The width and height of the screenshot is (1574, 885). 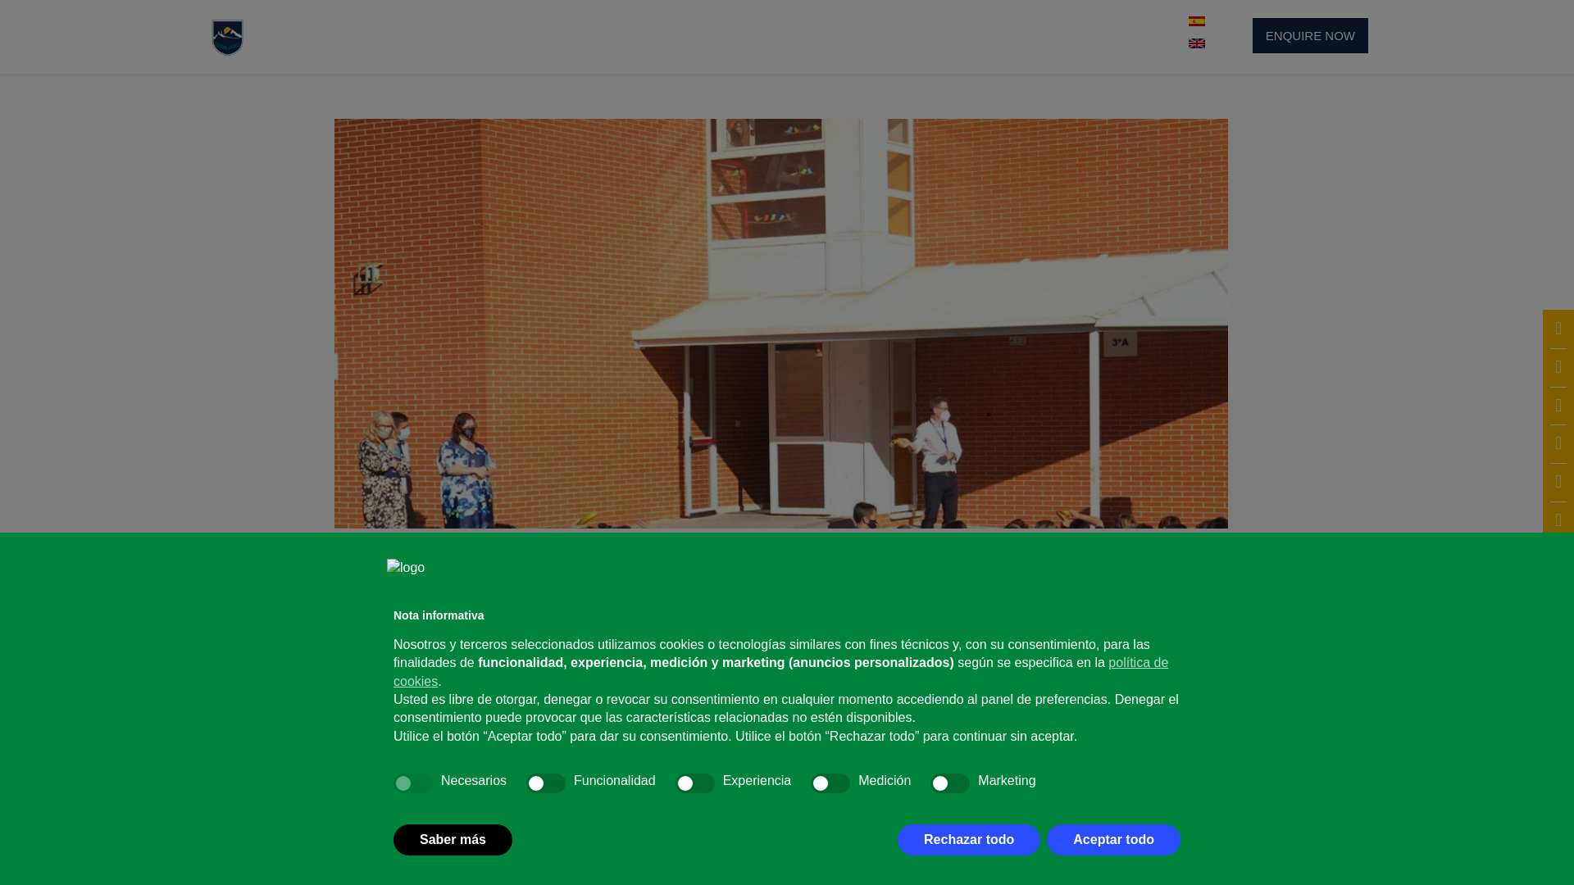 What do you see at coordinates (545, 783) in the screenshot?
I see `false` at bounding box center [545, 783].